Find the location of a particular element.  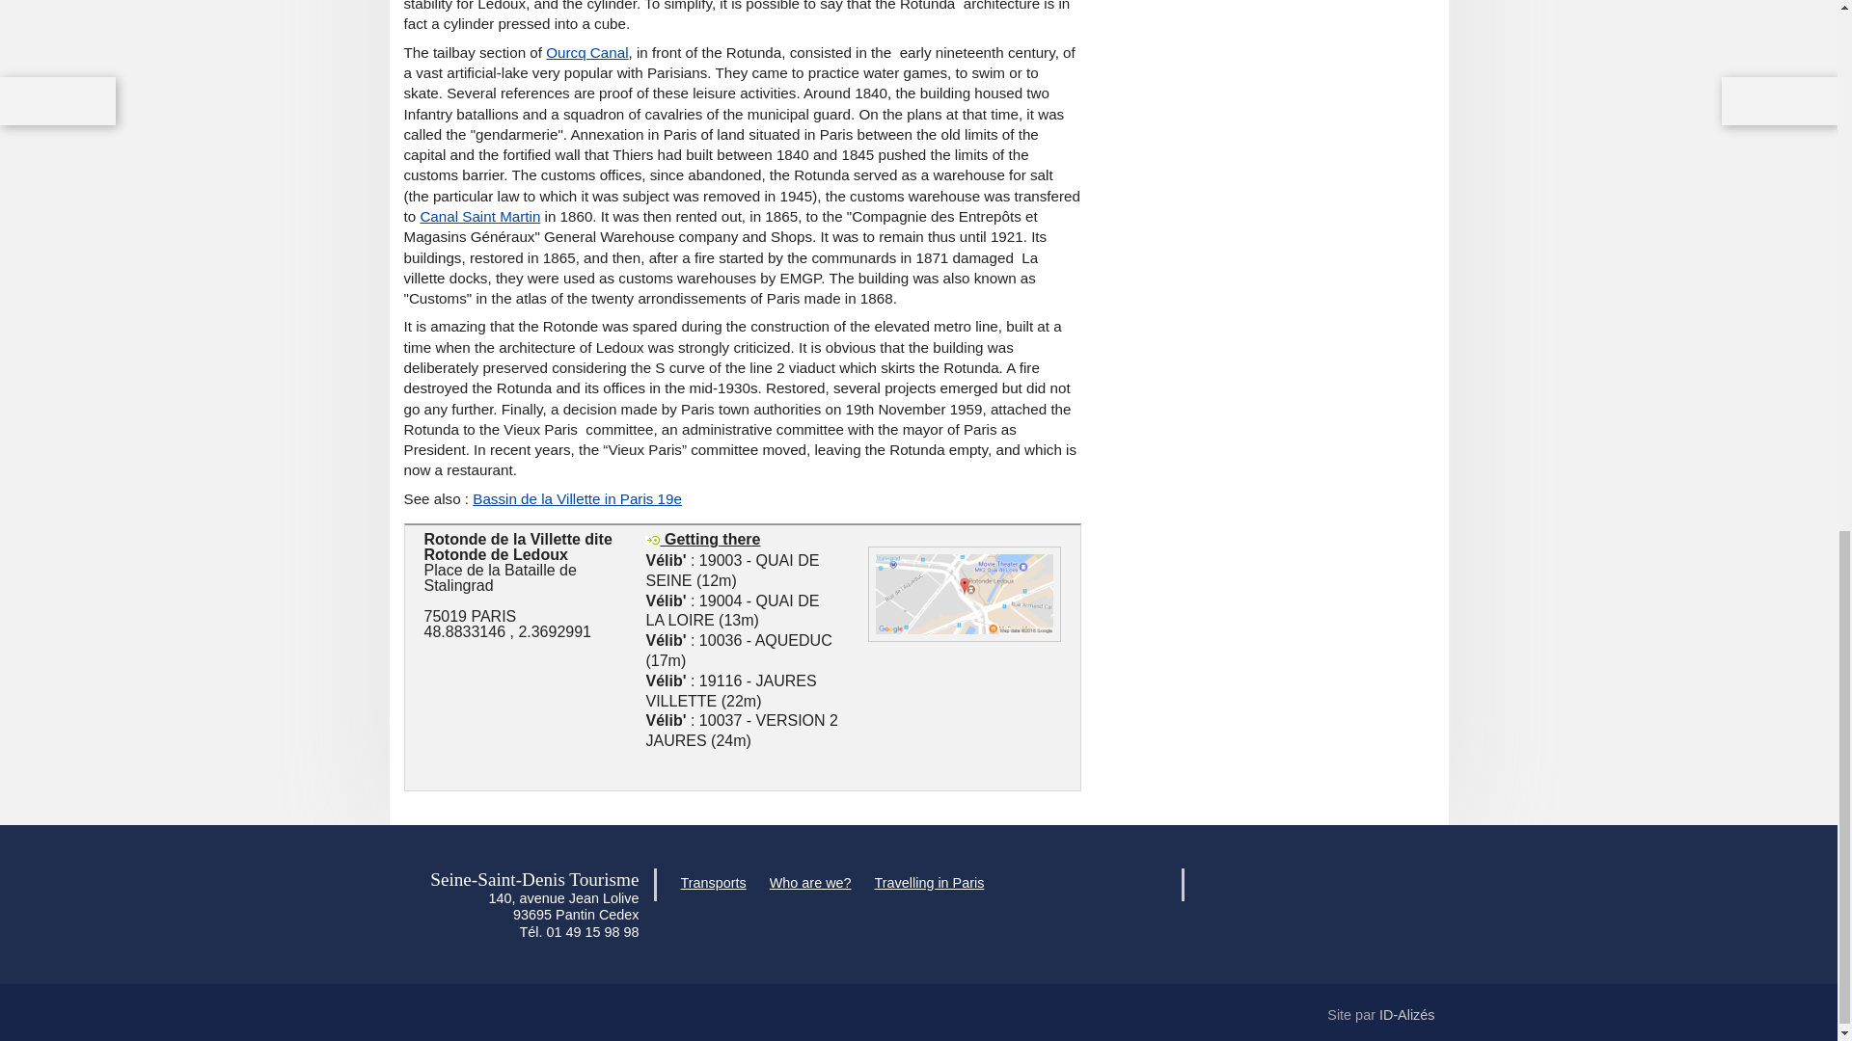

2.3692991 is located at coordinates (554, 631).